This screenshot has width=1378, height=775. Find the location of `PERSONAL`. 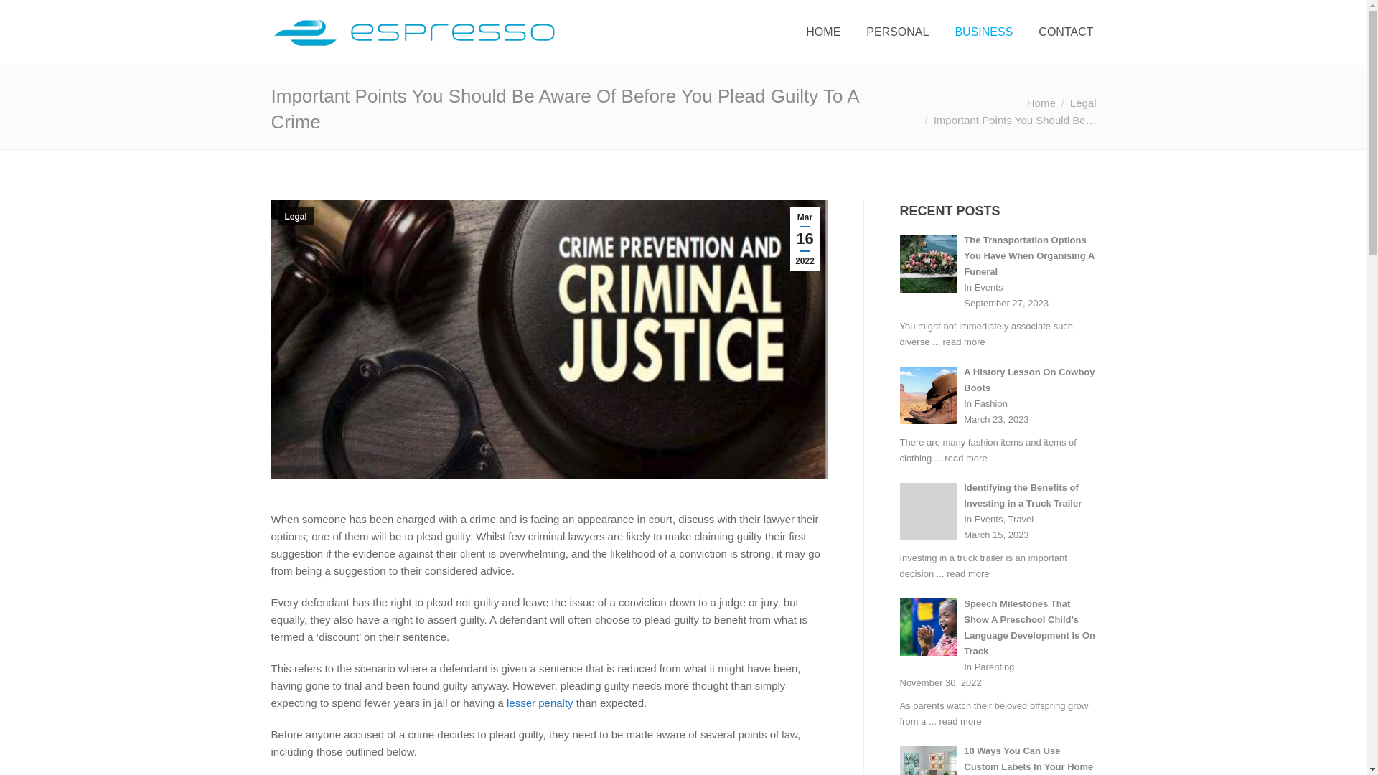

PERSONAL is located at coordinates (897, 32).